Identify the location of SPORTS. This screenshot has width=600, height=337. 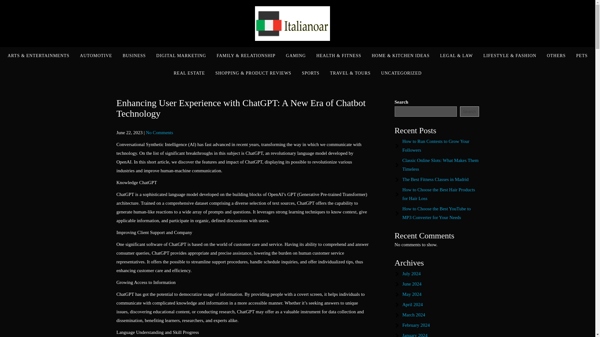
(311, 73).